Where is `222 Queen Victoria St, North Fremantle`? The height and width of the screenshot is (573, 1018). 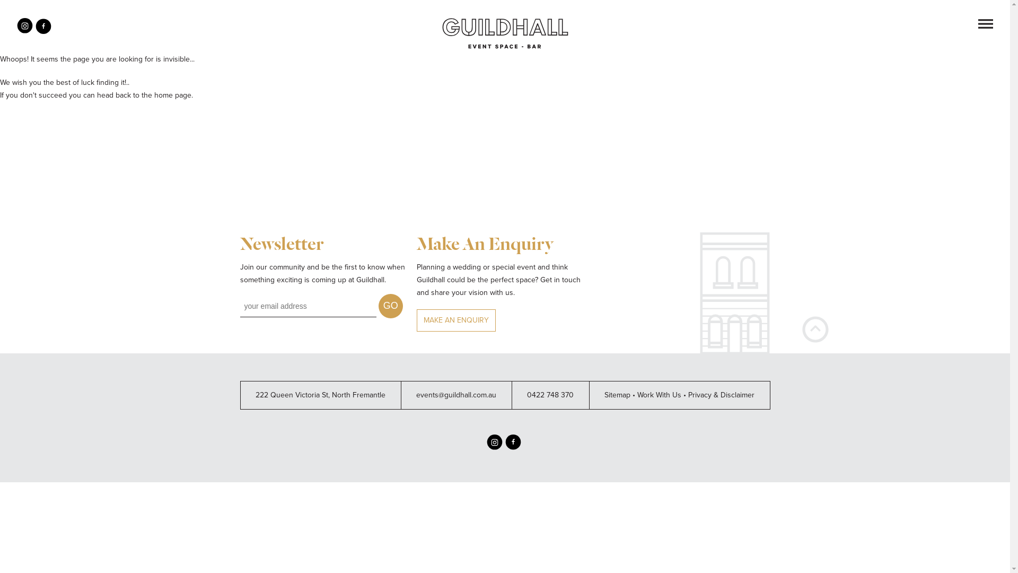 222 Queen Victoria St, North Fremantle is located at coordinates (320, 395).